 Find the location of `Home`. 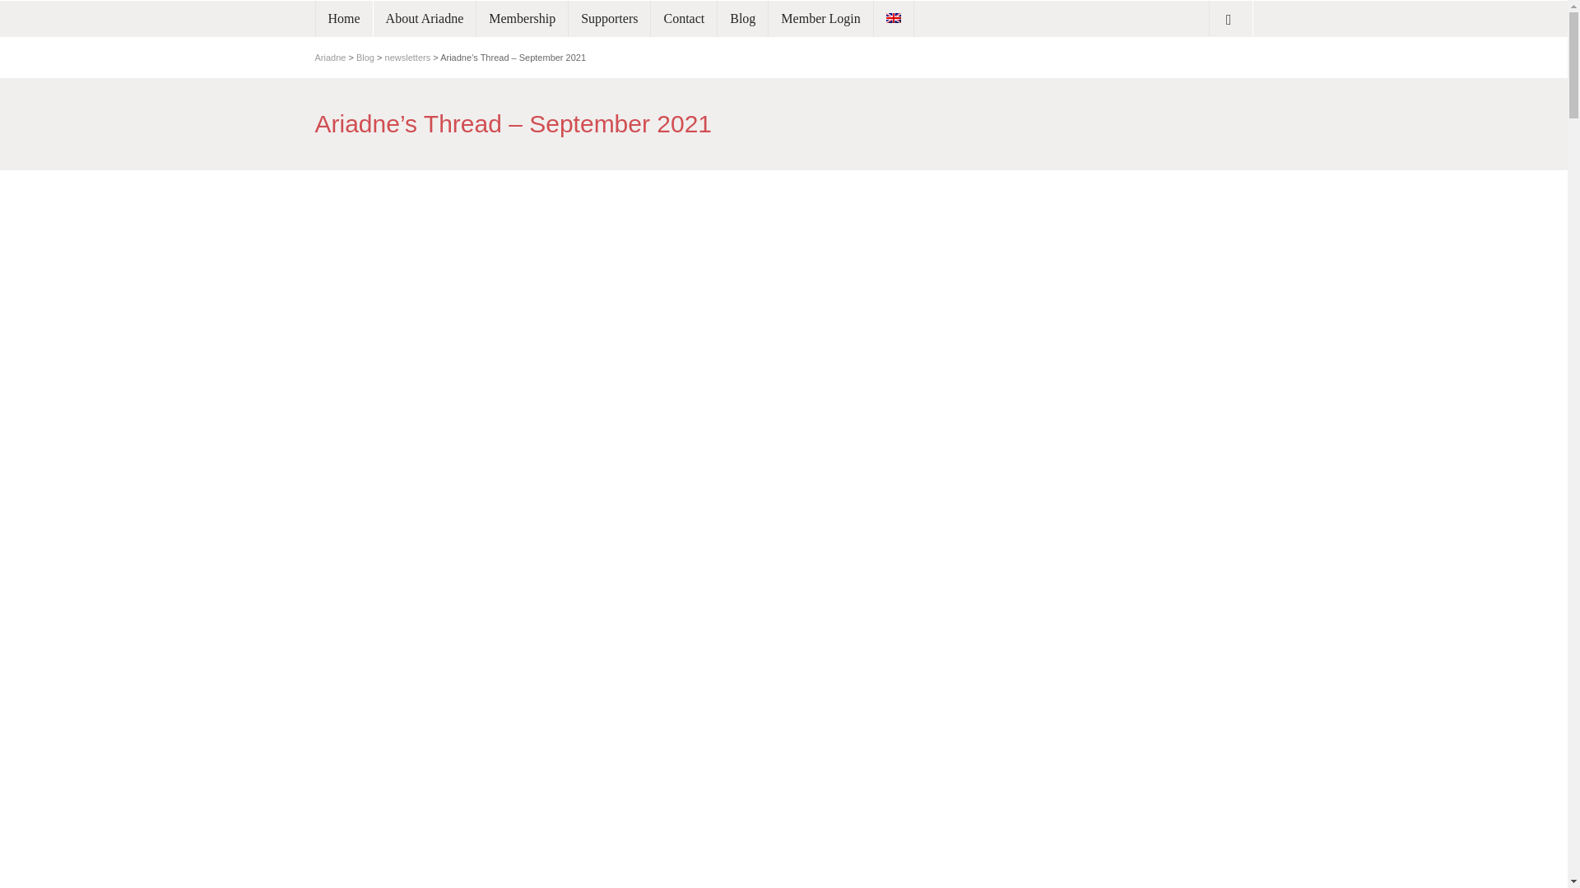

Home is located at coordinates (344, 19).